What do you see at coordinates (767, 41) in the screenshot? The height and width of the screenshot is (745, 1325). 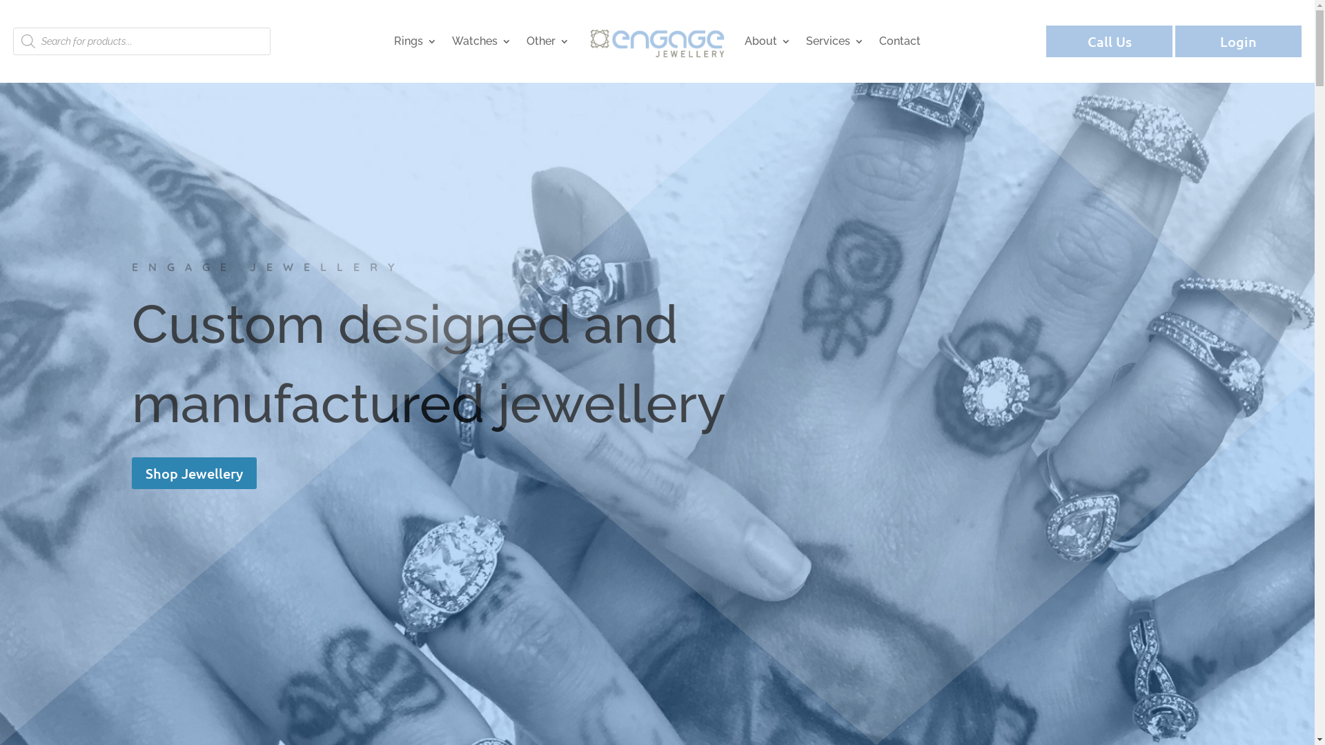 I see `About` at bounding box center [767, 41].